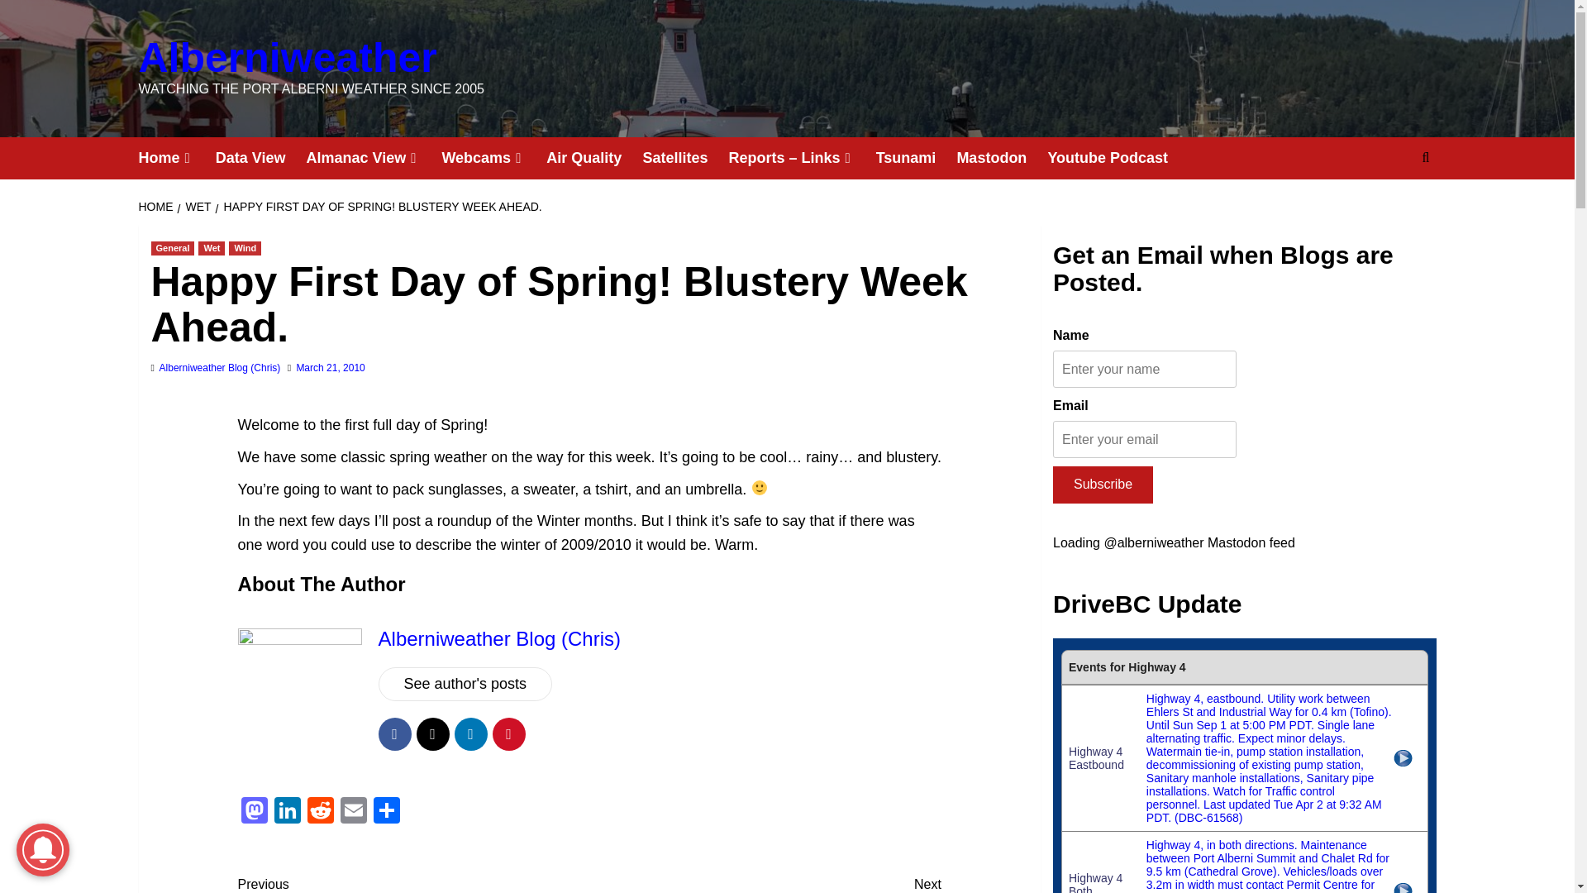  What do you see at coordinates (255, 812) in the screenshot?
I see `Mastodon` at bounding box center [255, 812].